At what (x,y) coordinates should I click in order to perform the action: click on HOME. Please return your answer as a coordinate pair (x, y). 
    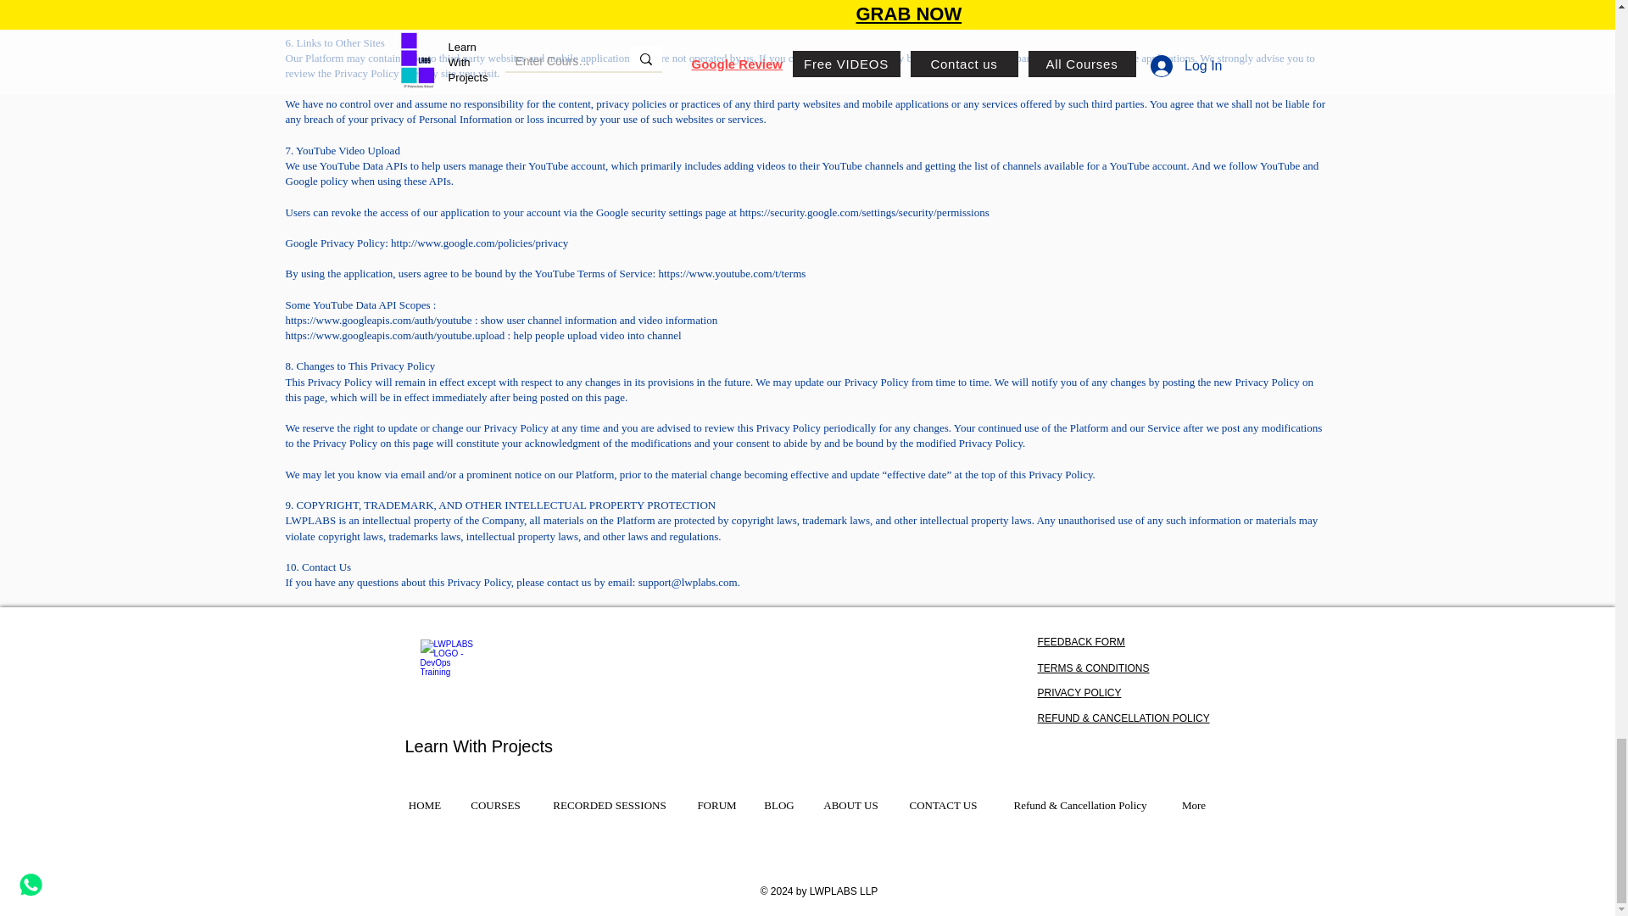
    Looking at the image, I should click on (426, 806).